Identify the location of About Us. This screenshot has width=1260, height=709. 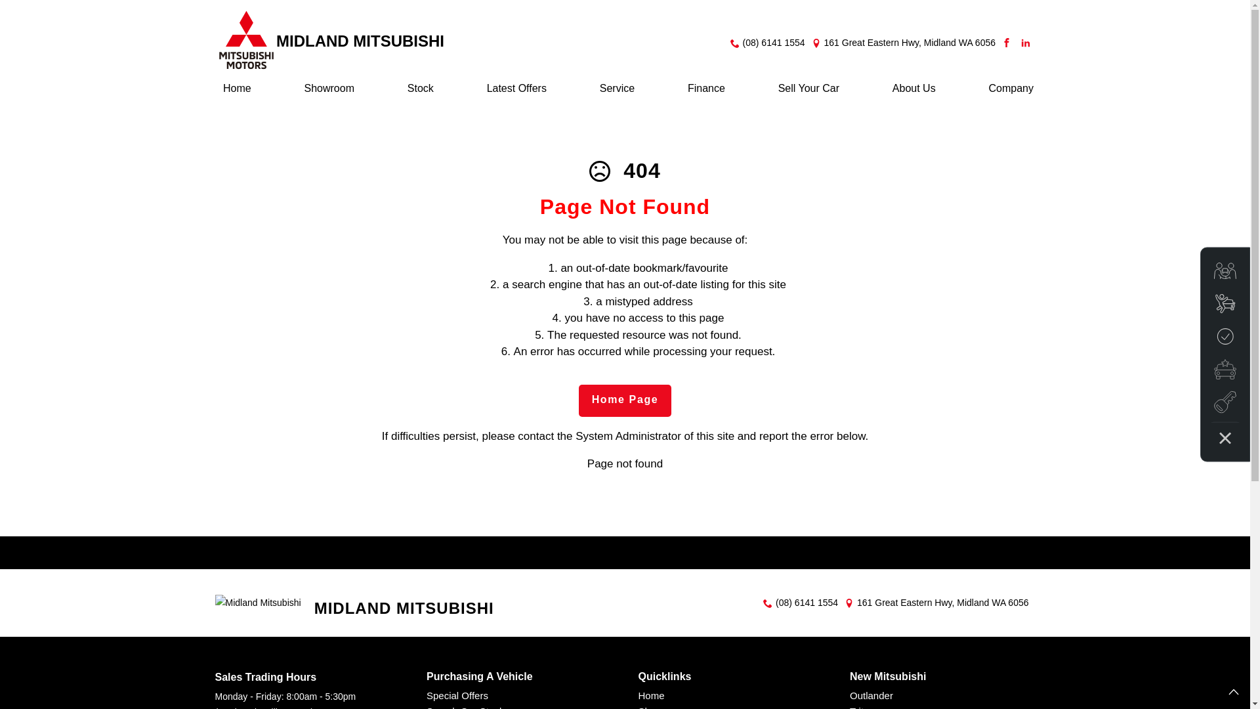
(914, 93).